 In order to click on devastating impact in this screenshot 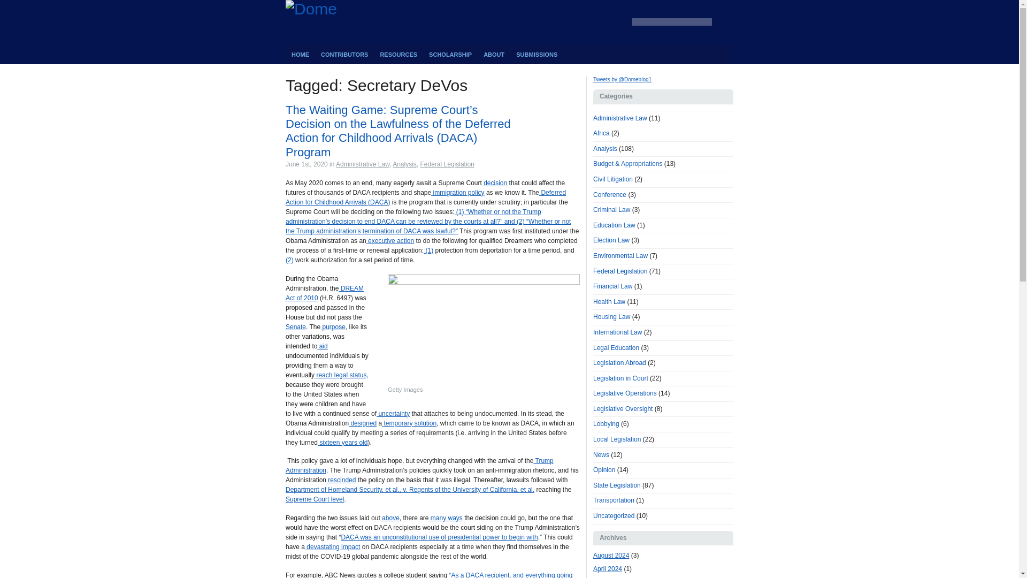, I will do `click(333, 547)`.